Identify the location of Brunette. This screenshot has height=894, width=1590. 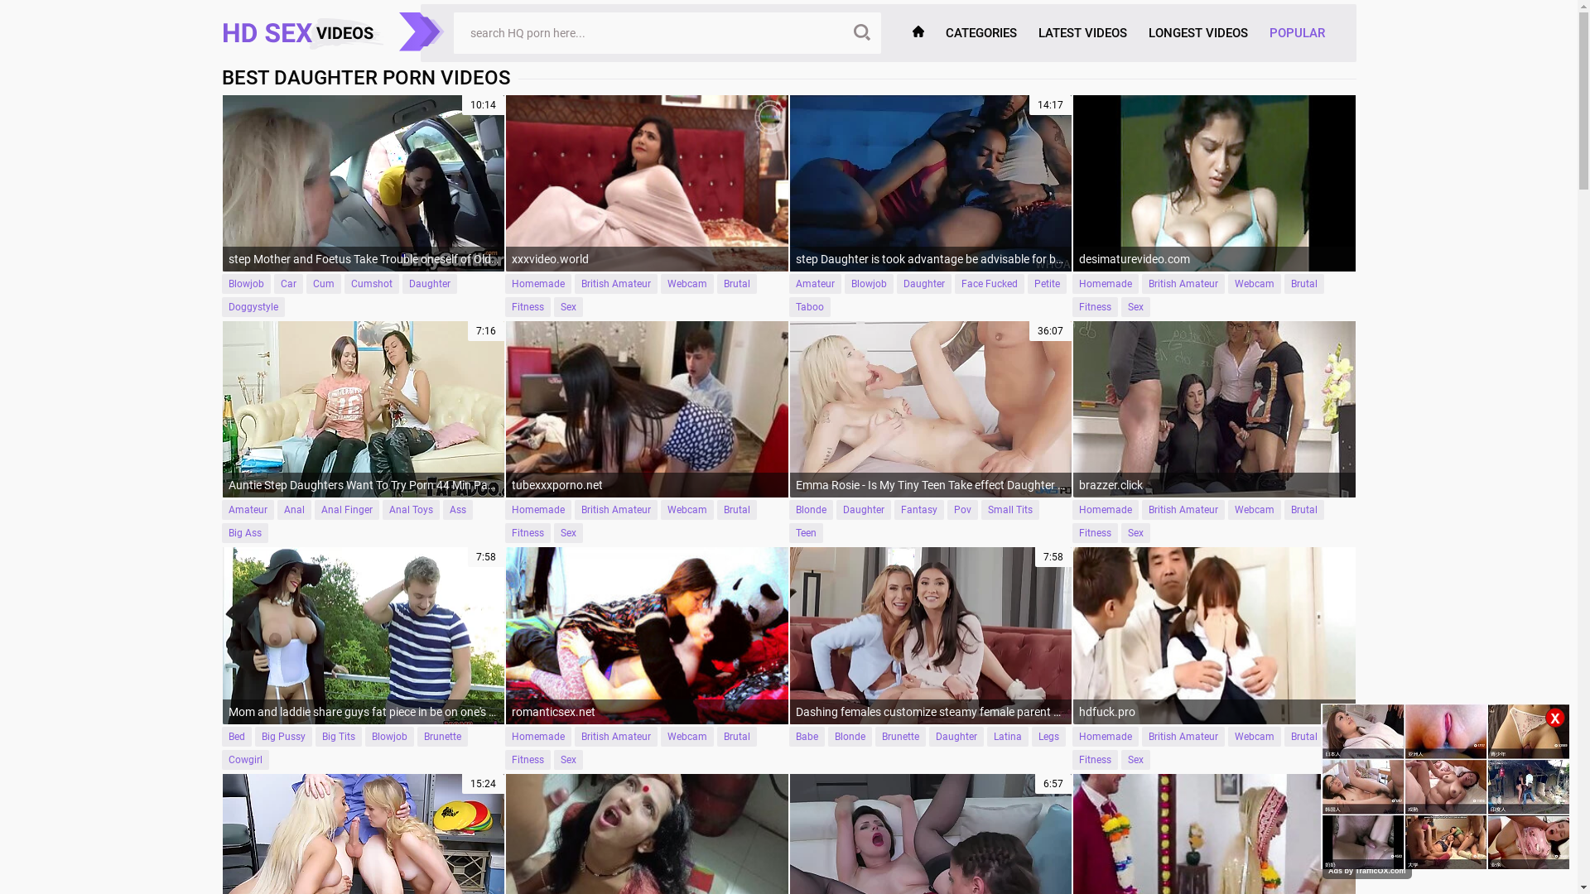
(899, 737).